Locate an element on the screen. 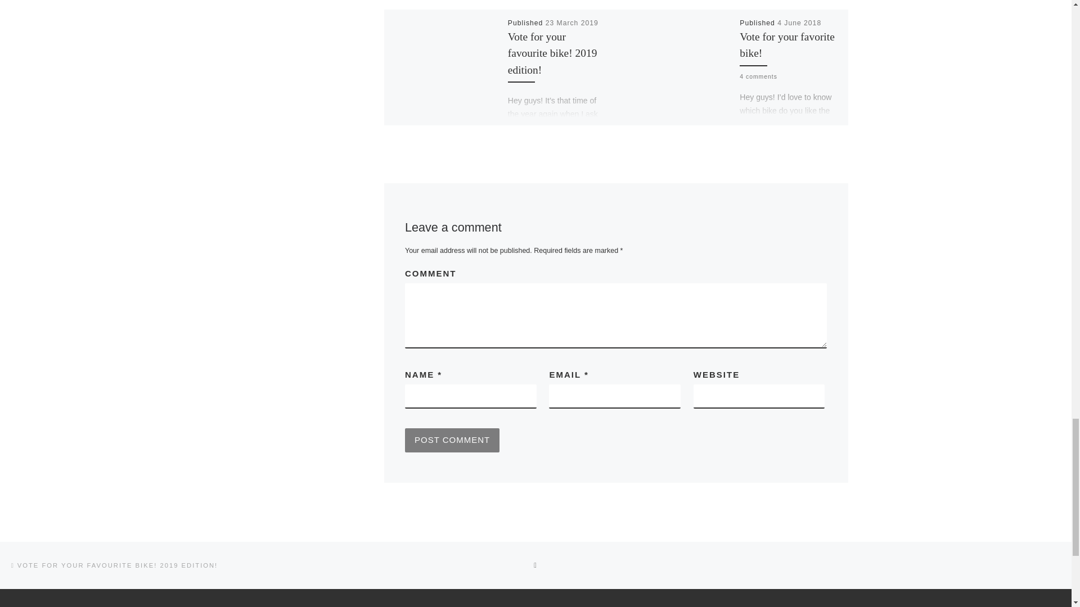  Post Comment is located at coordinates (452, 441).